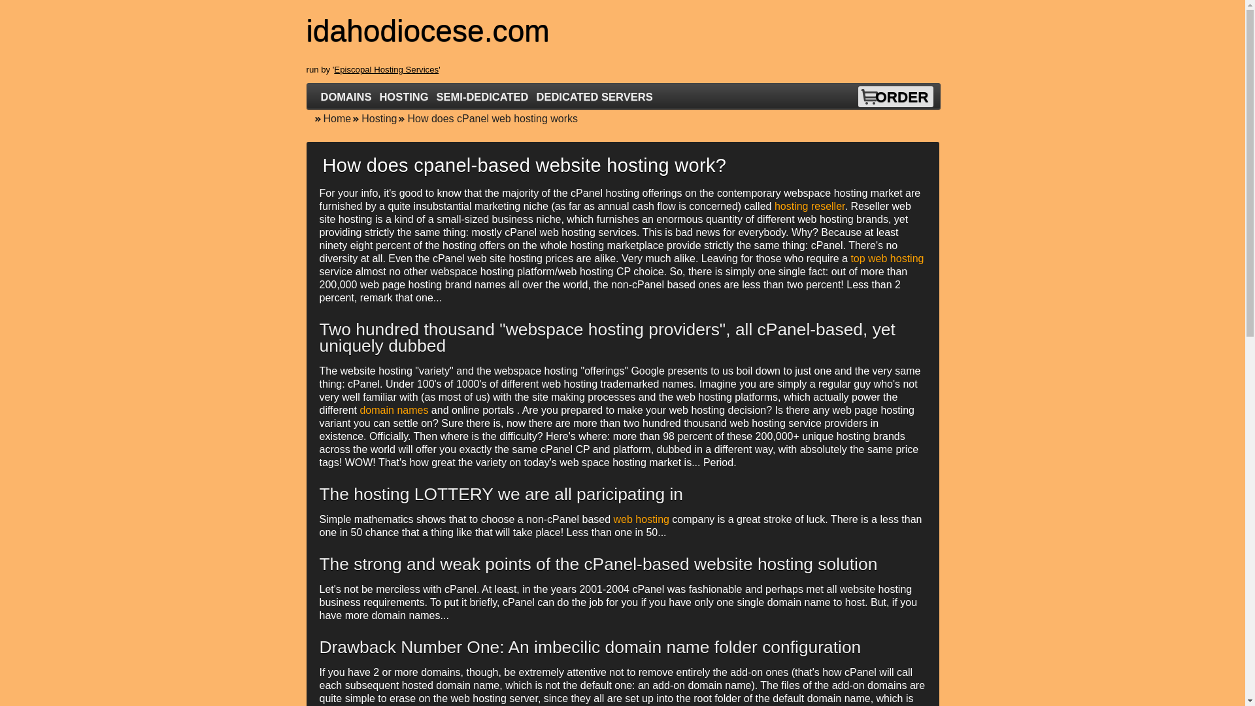 This screenshot has width=1255, height=706. Describe the element at coordinates (641, 519) in the screenshot. I see `web hosting` at that location.